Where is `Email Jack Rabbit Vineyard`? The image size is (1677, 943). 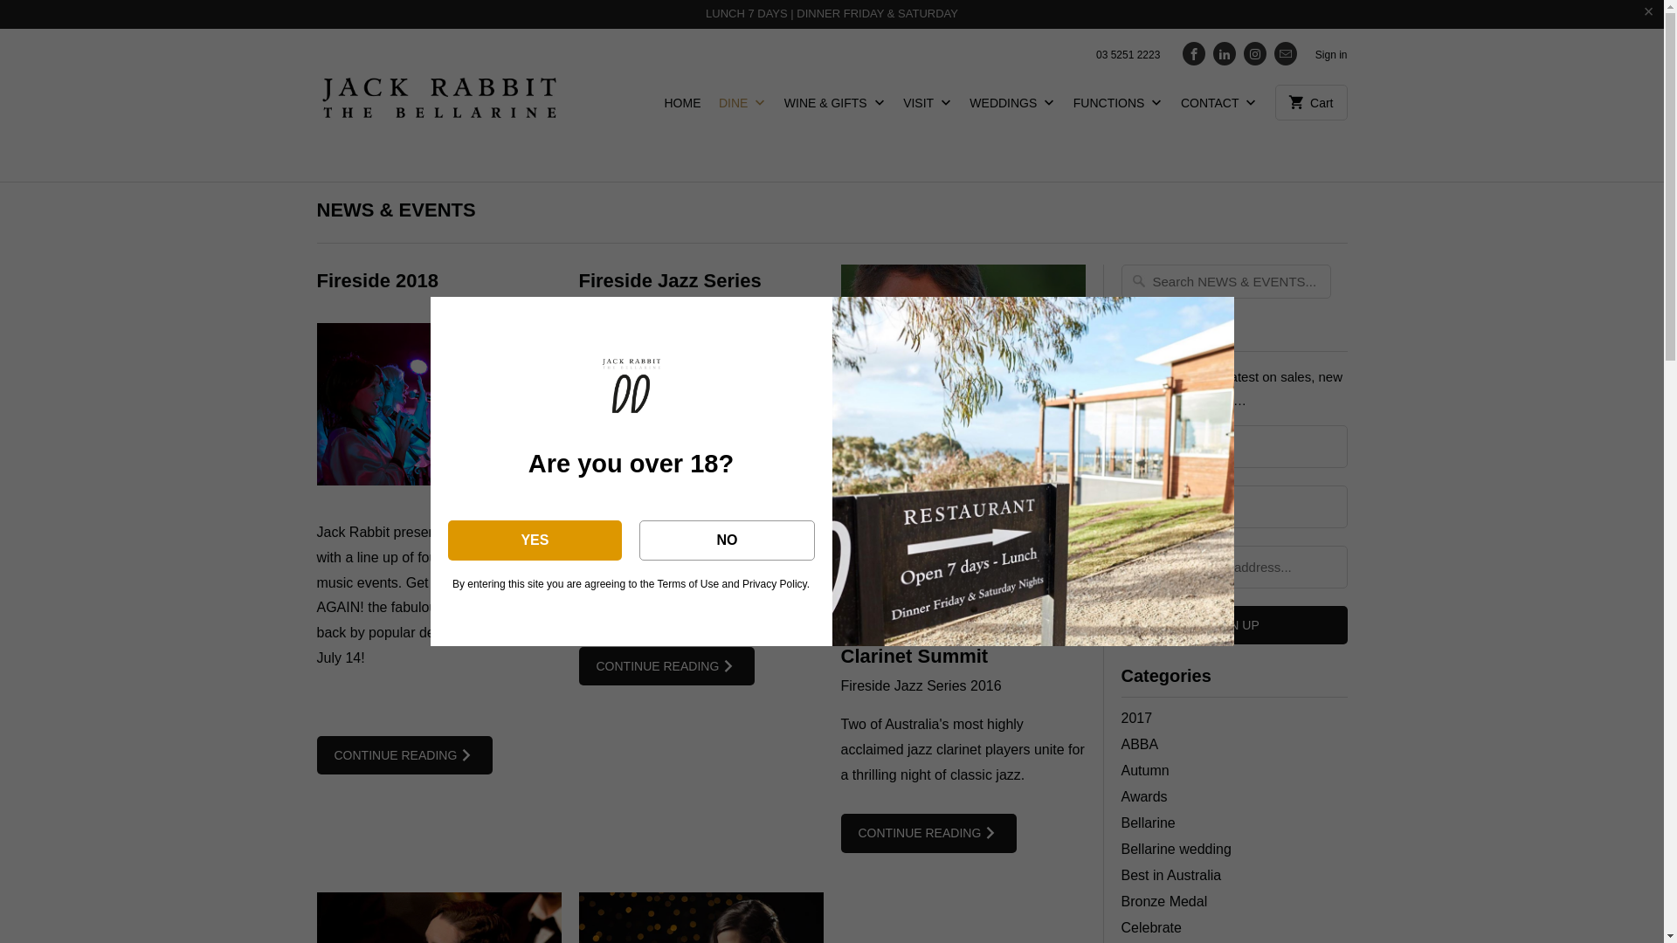 Email Jack Rabbit Vineyard is located at coordinates (1286, 54).